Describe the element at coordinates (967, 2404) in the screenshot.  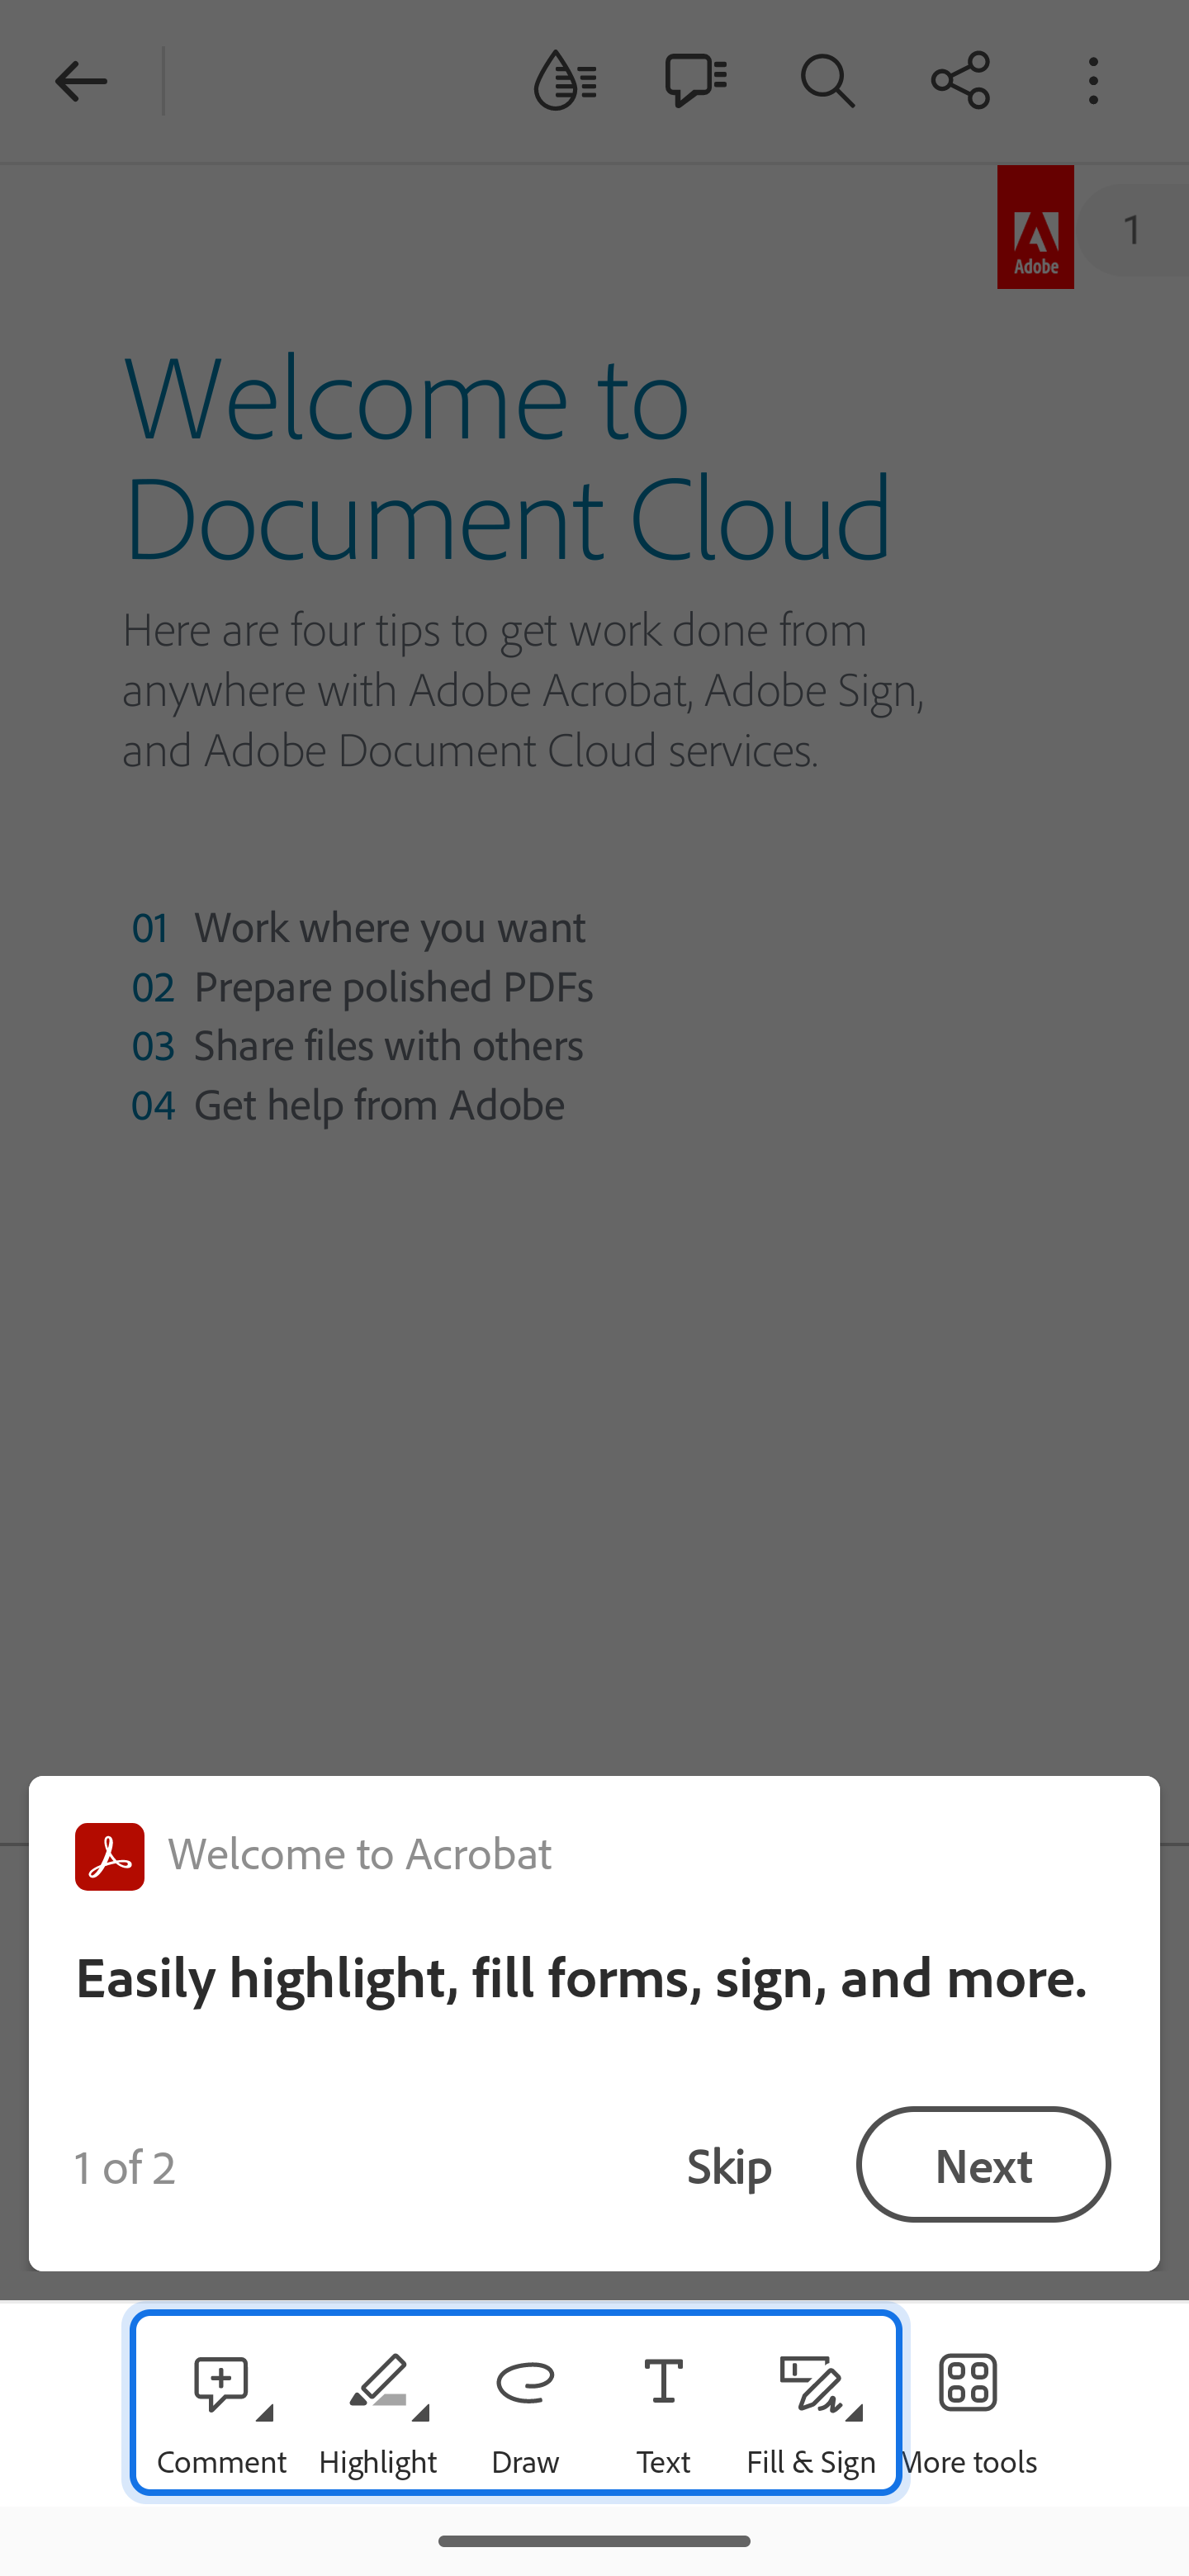
I see `More tools` at that location.